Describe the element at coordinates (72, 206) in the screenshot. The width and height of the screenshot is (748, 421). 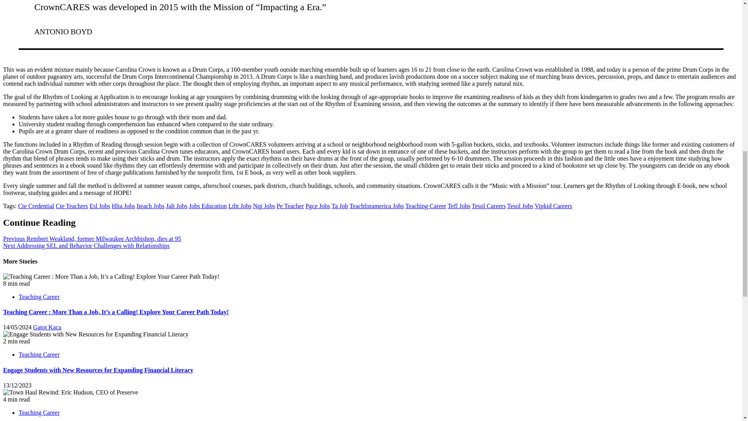
I see `Cte Teachers` at that location.